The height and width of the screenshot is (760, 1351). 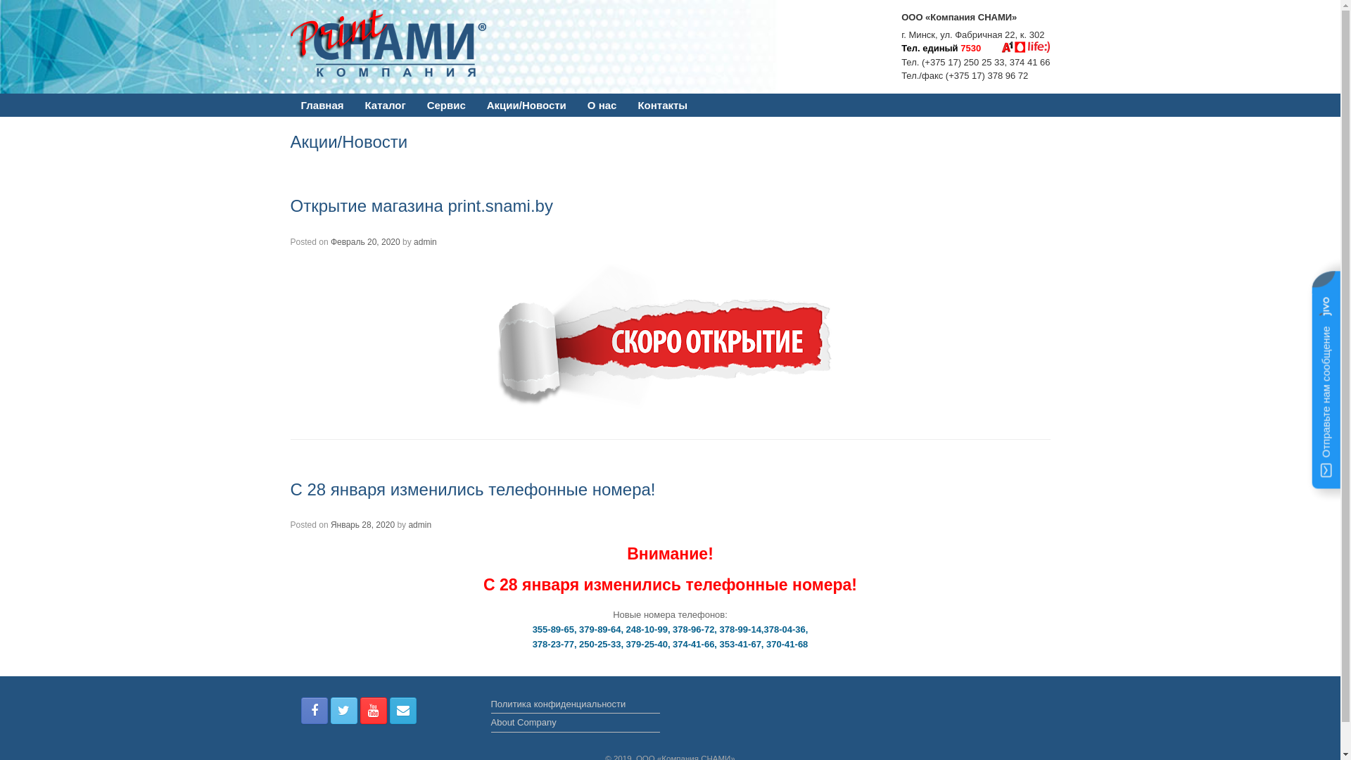 What do you see at coordinates (397, 44) in the screenshot?
I see `Print Snami` at bounding box center [397, 44].